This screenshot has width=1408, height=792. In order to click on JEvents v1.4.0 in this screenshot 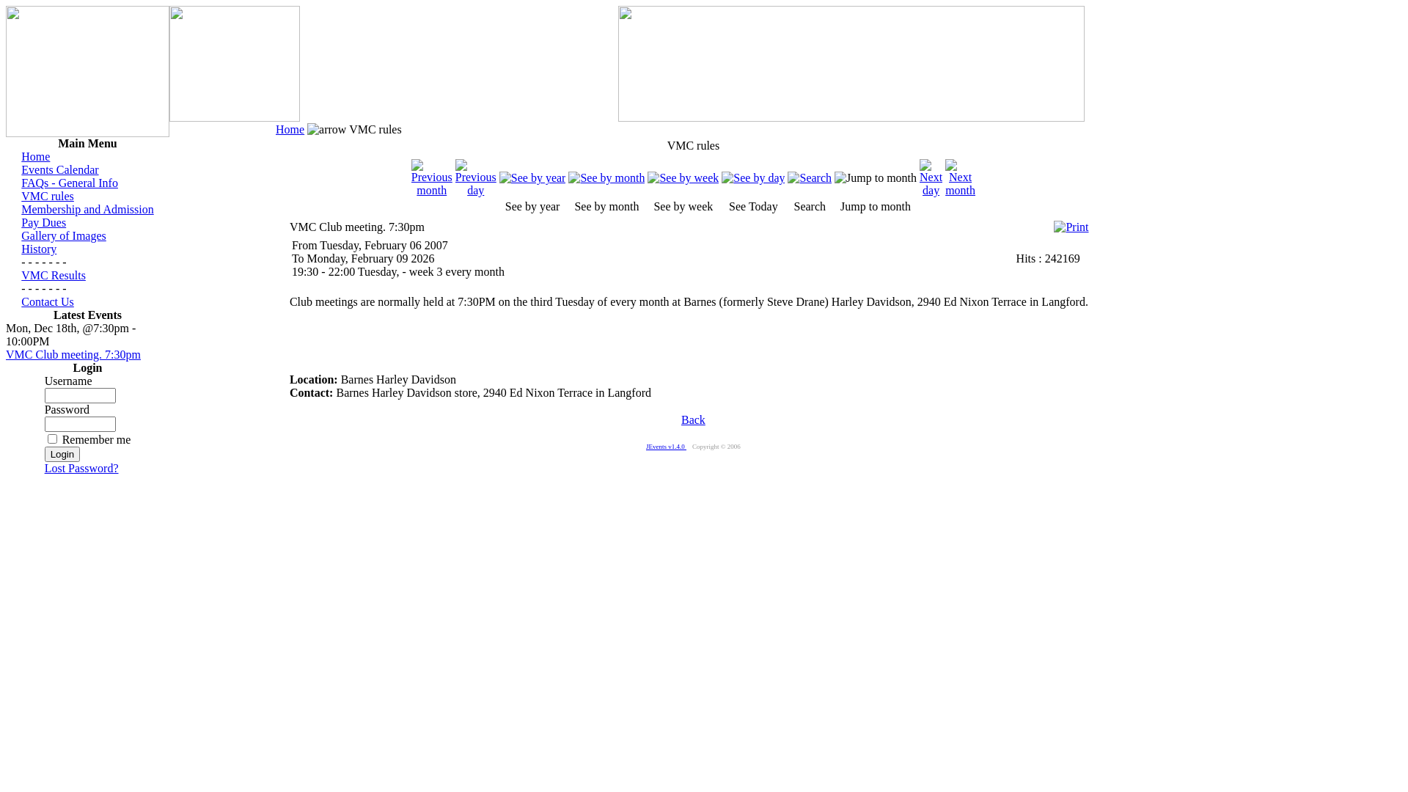, I will do `click(666, 447)`.